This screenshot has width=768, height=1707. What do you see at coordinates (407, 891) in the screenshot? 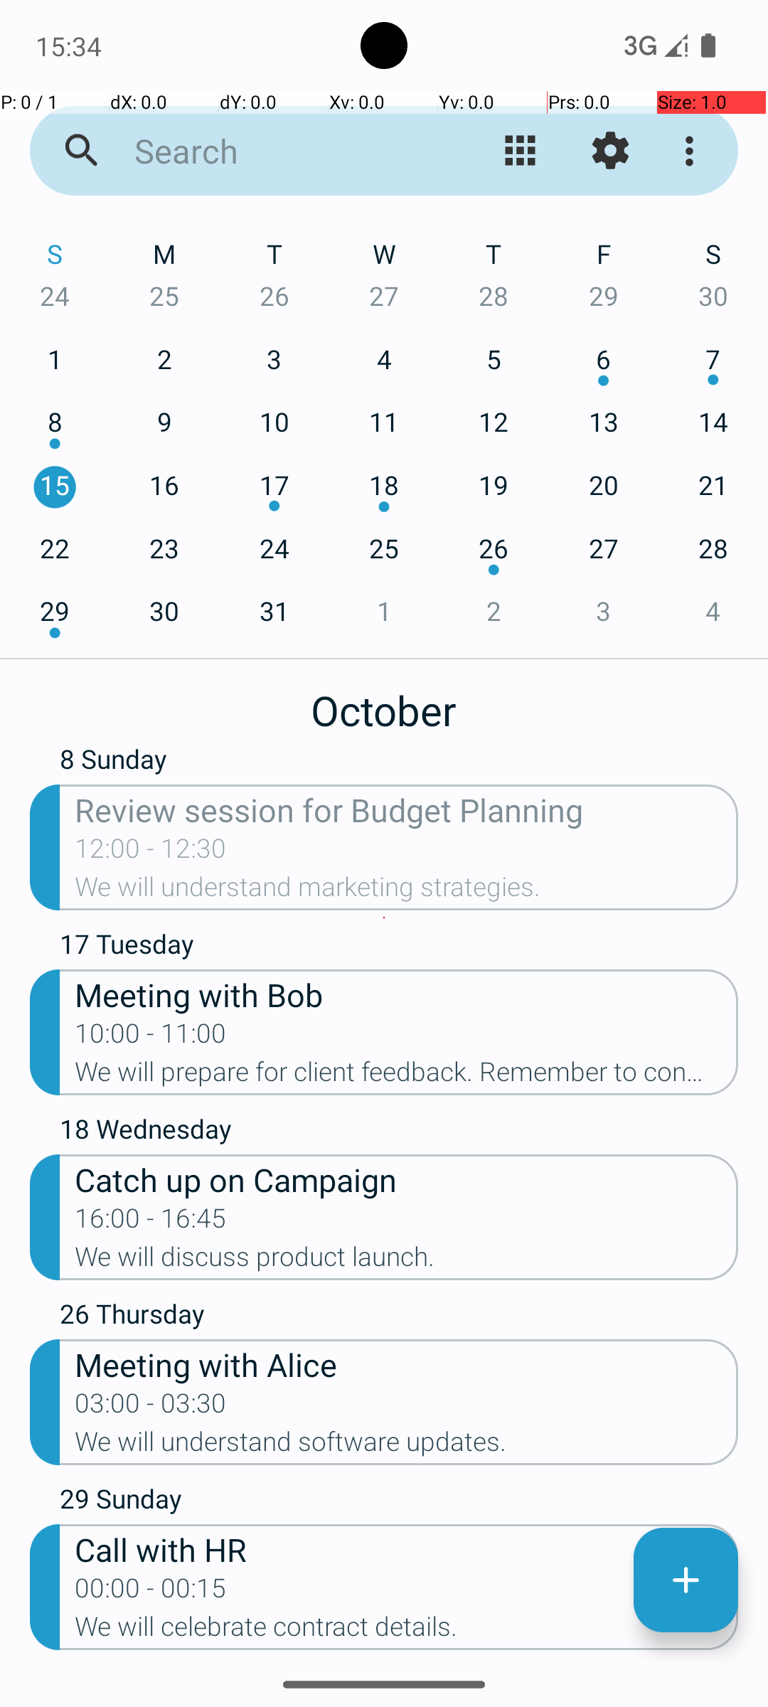
I see `We will understand marketing strategies.` at bounding box center [407, 891].